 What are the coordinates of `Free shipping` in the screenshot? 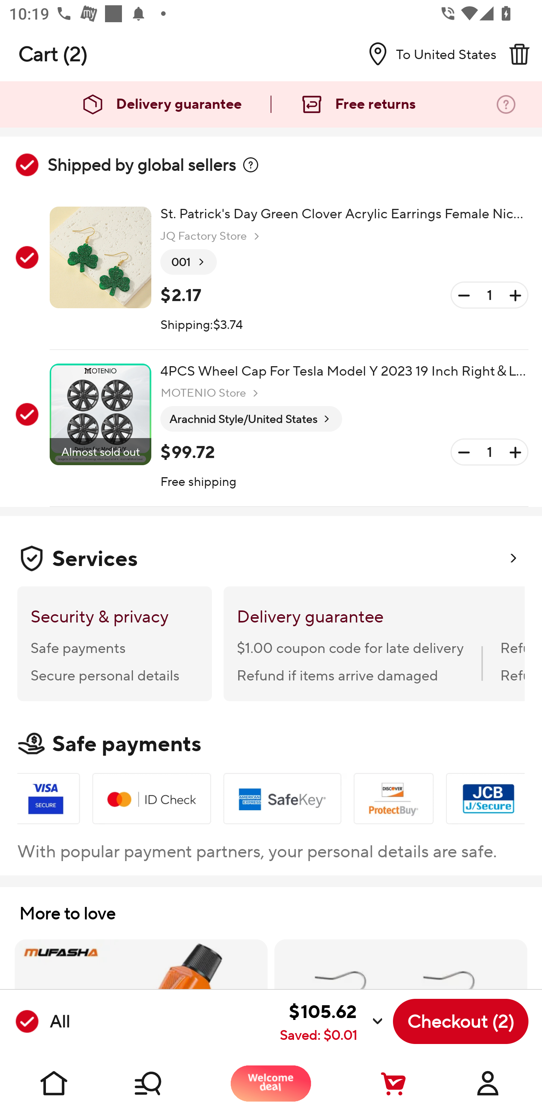 It's located at (199, 482).